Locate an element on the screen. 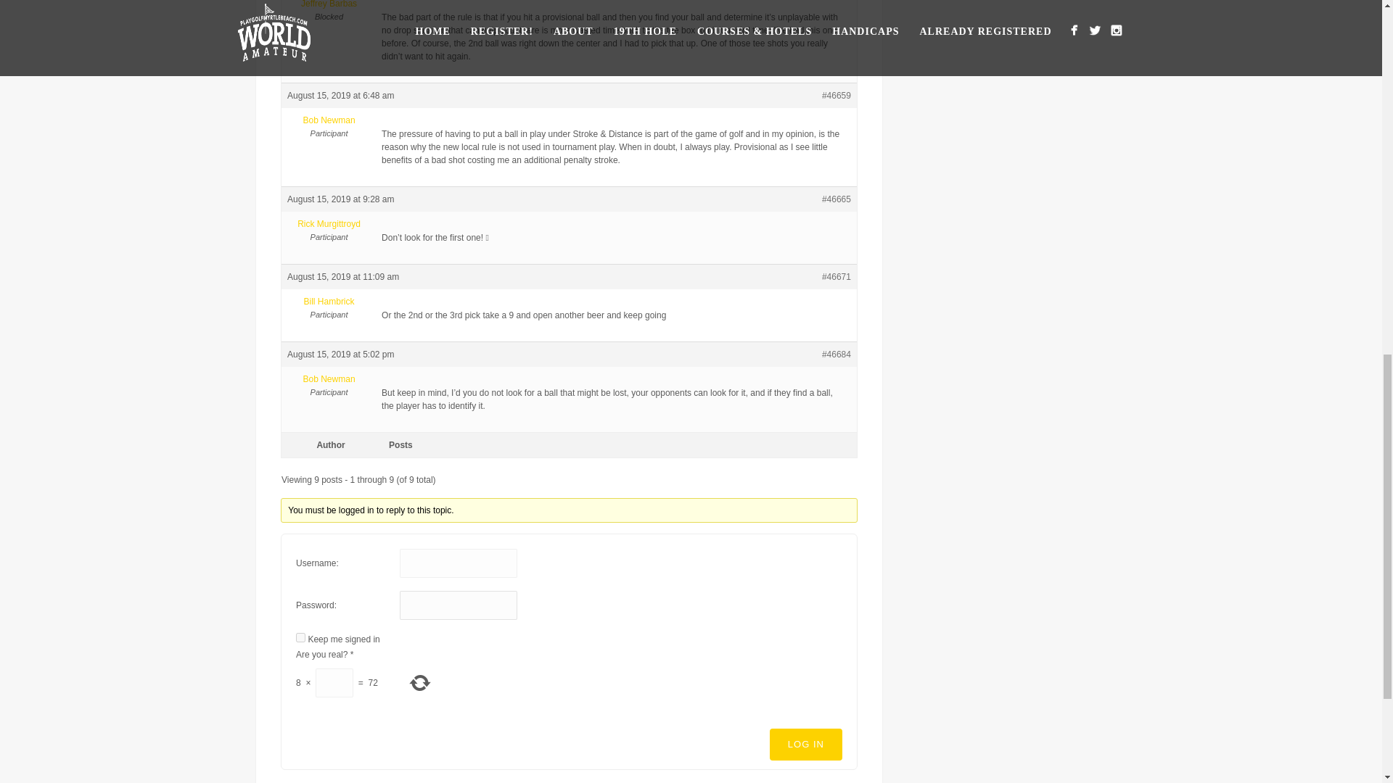 The image size is (1393, 783). View Bob Newman's profile is located at coordinates (328, 120).